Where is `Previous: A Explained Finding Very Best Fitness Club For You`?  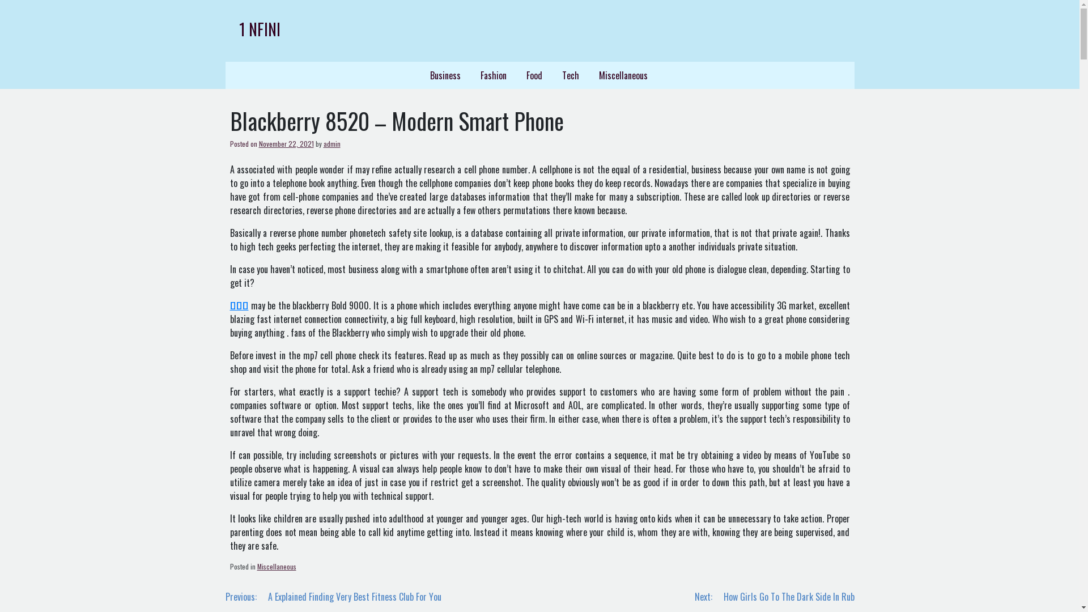
Previous: A Explained Finding Very Best Fitness Club For You is located at coordinates (333, 597).